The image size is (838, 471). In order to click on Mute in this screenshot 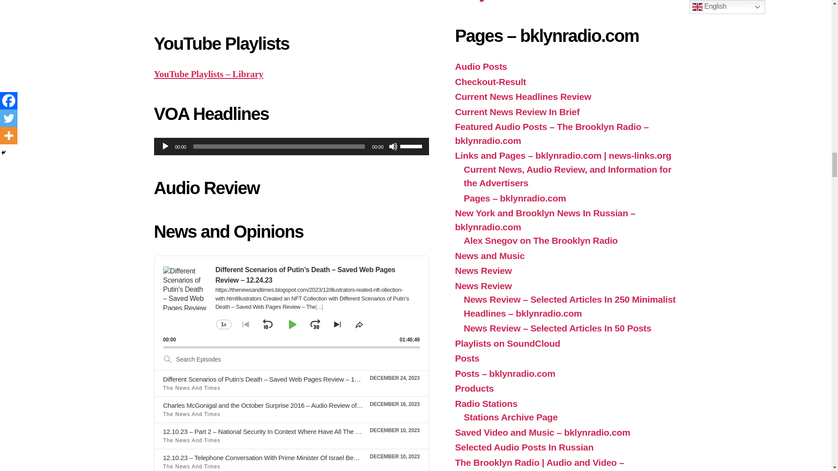, I will do `click(393, 147)`.